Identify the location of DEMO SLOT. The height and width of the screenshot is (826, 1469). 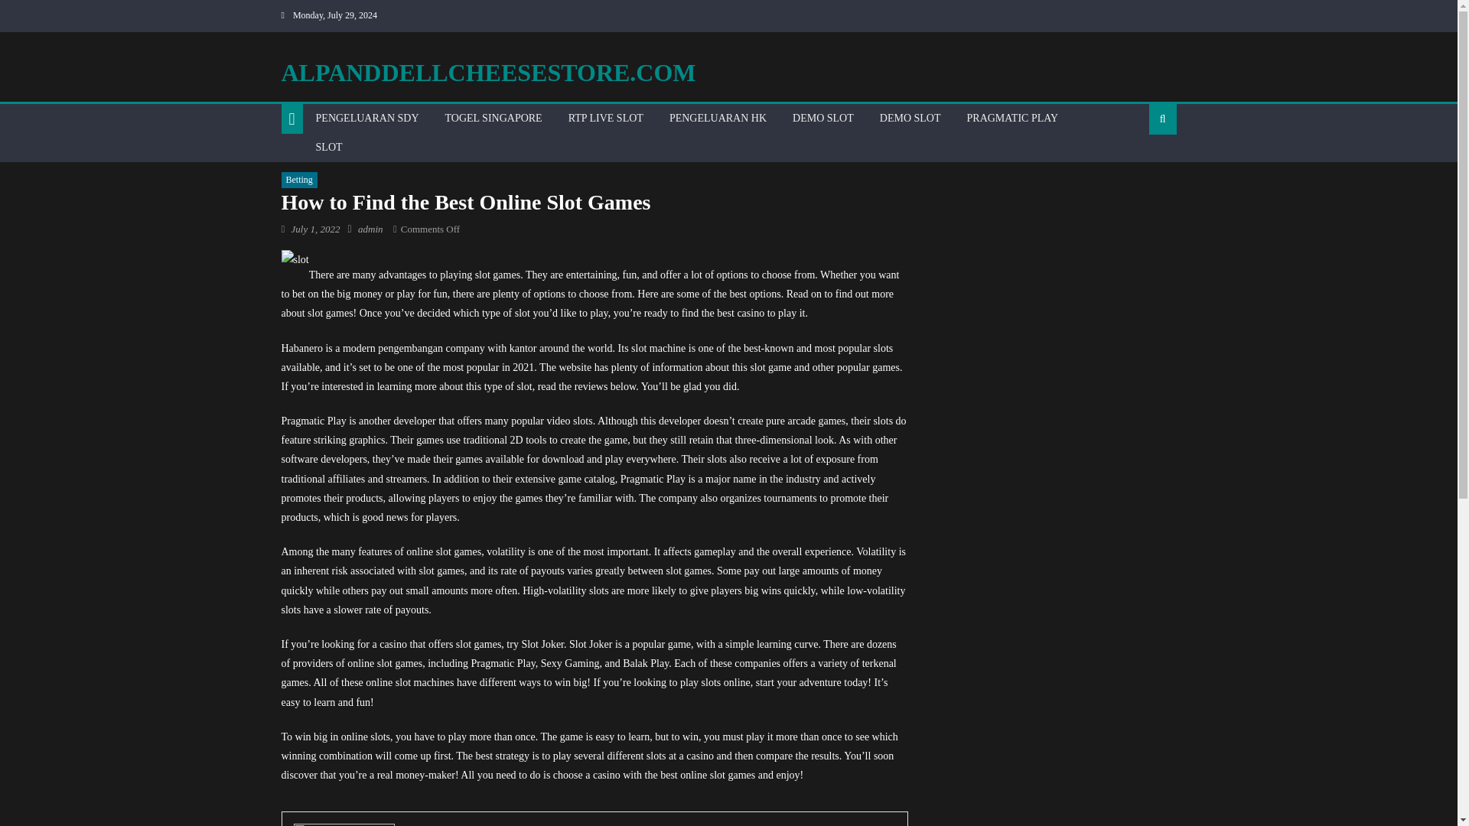
(910, 118).